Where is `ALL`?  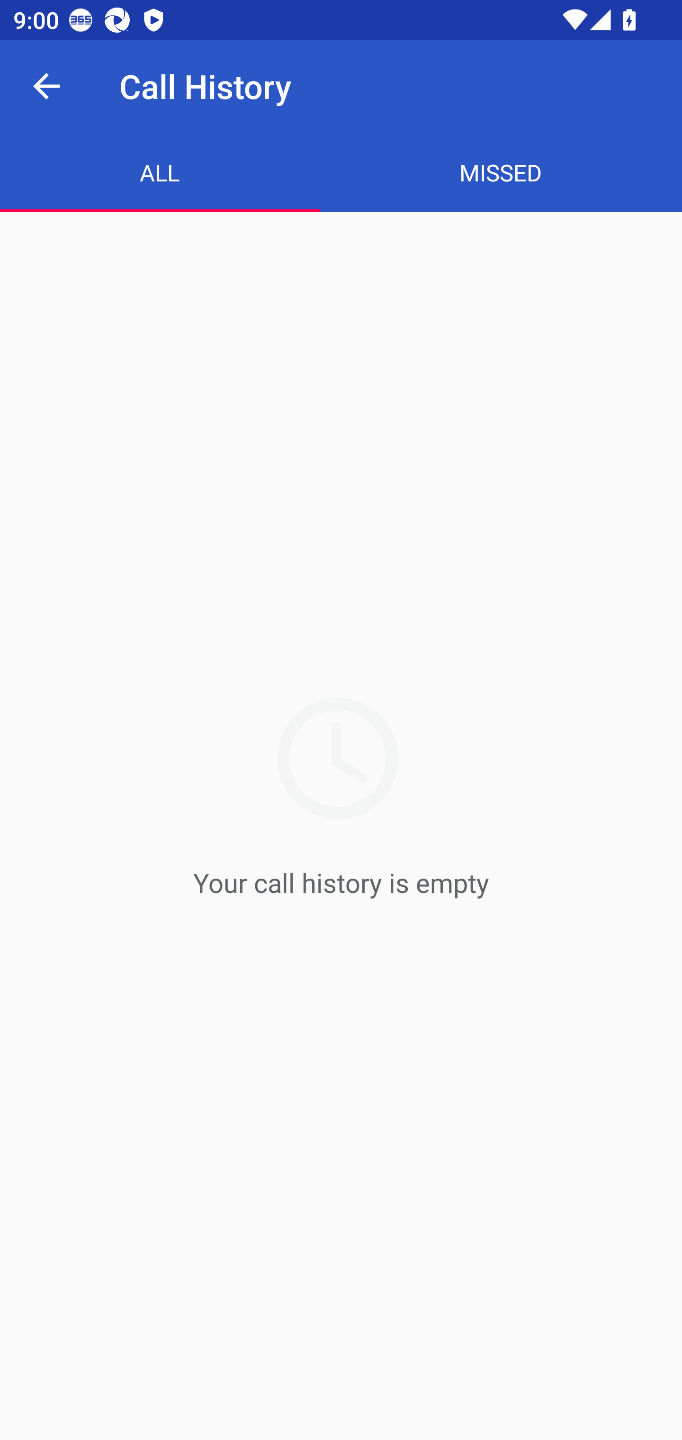
ALL is located at coordinates (160, 171).